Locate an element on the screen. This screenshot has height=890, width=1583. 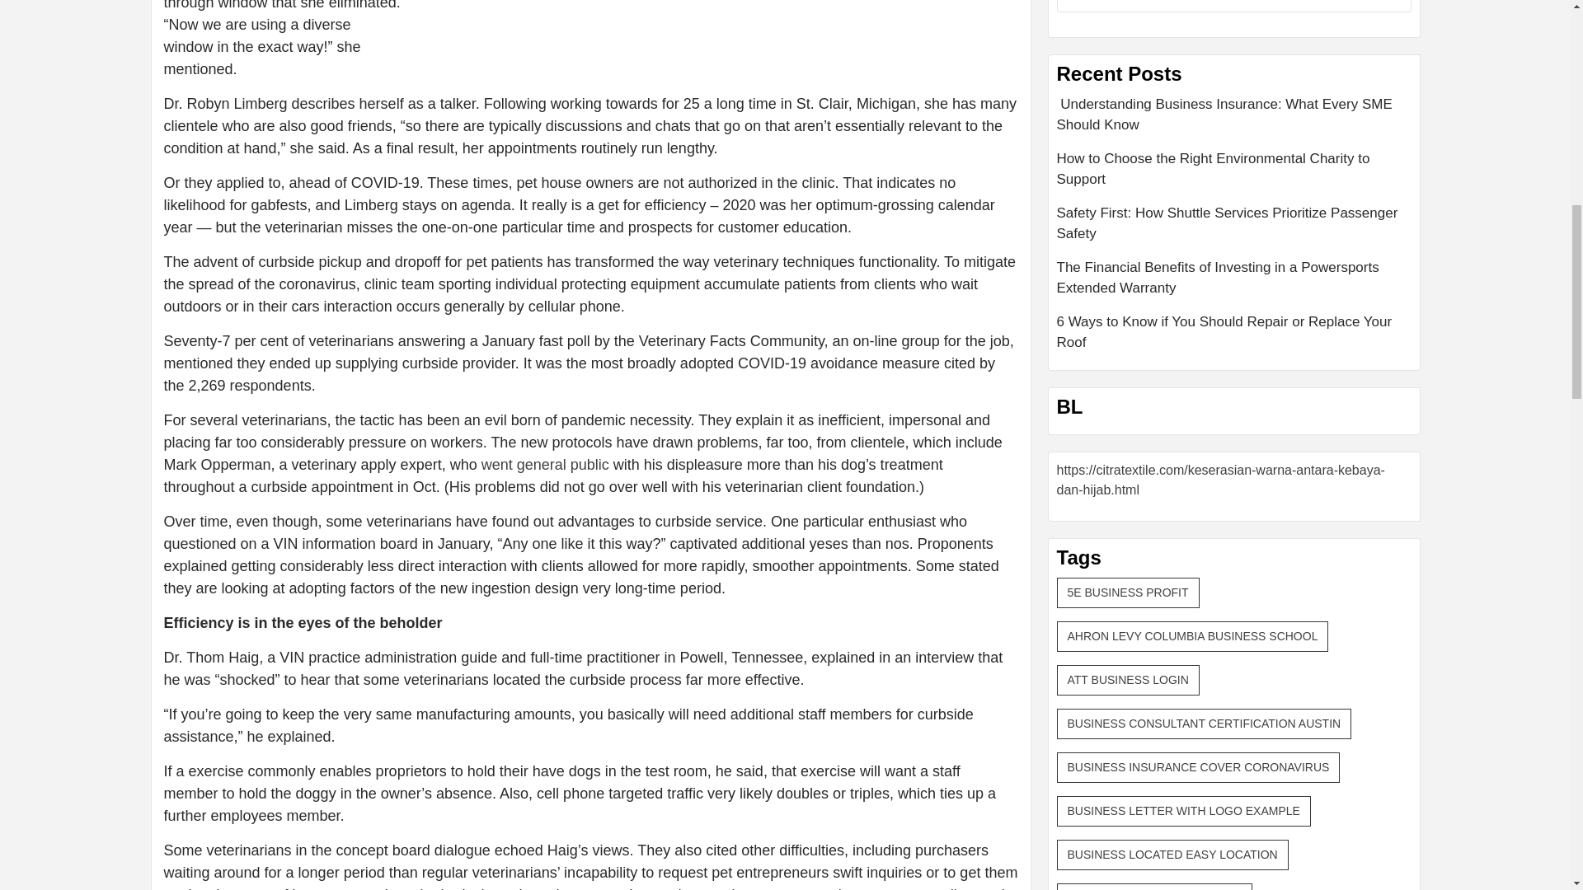
ATT BUSINESS LOGIN is located at coordinates (1128, 679).